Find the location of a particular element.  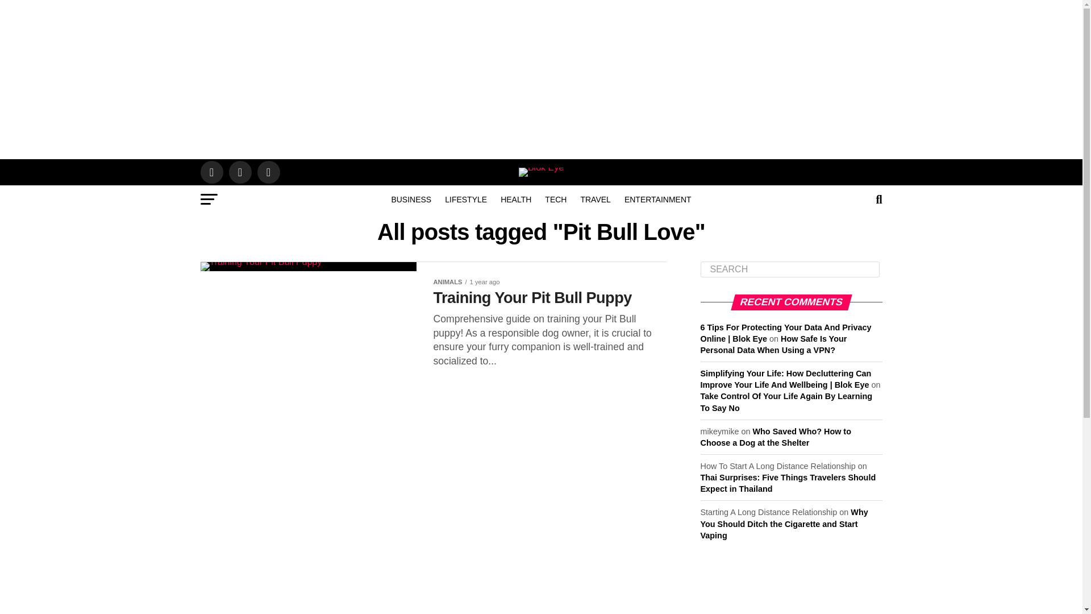

BUSINESS is located at coordinates (411, 199).